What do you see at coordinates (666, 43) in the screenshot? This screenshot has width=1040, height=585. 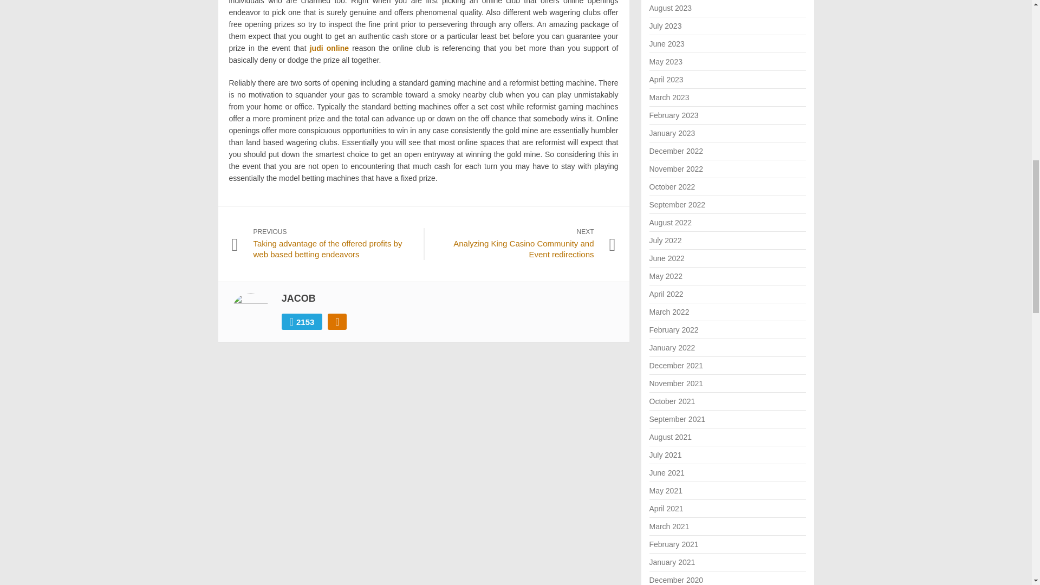 I see `June 2023` at bounding box center [666, 43].